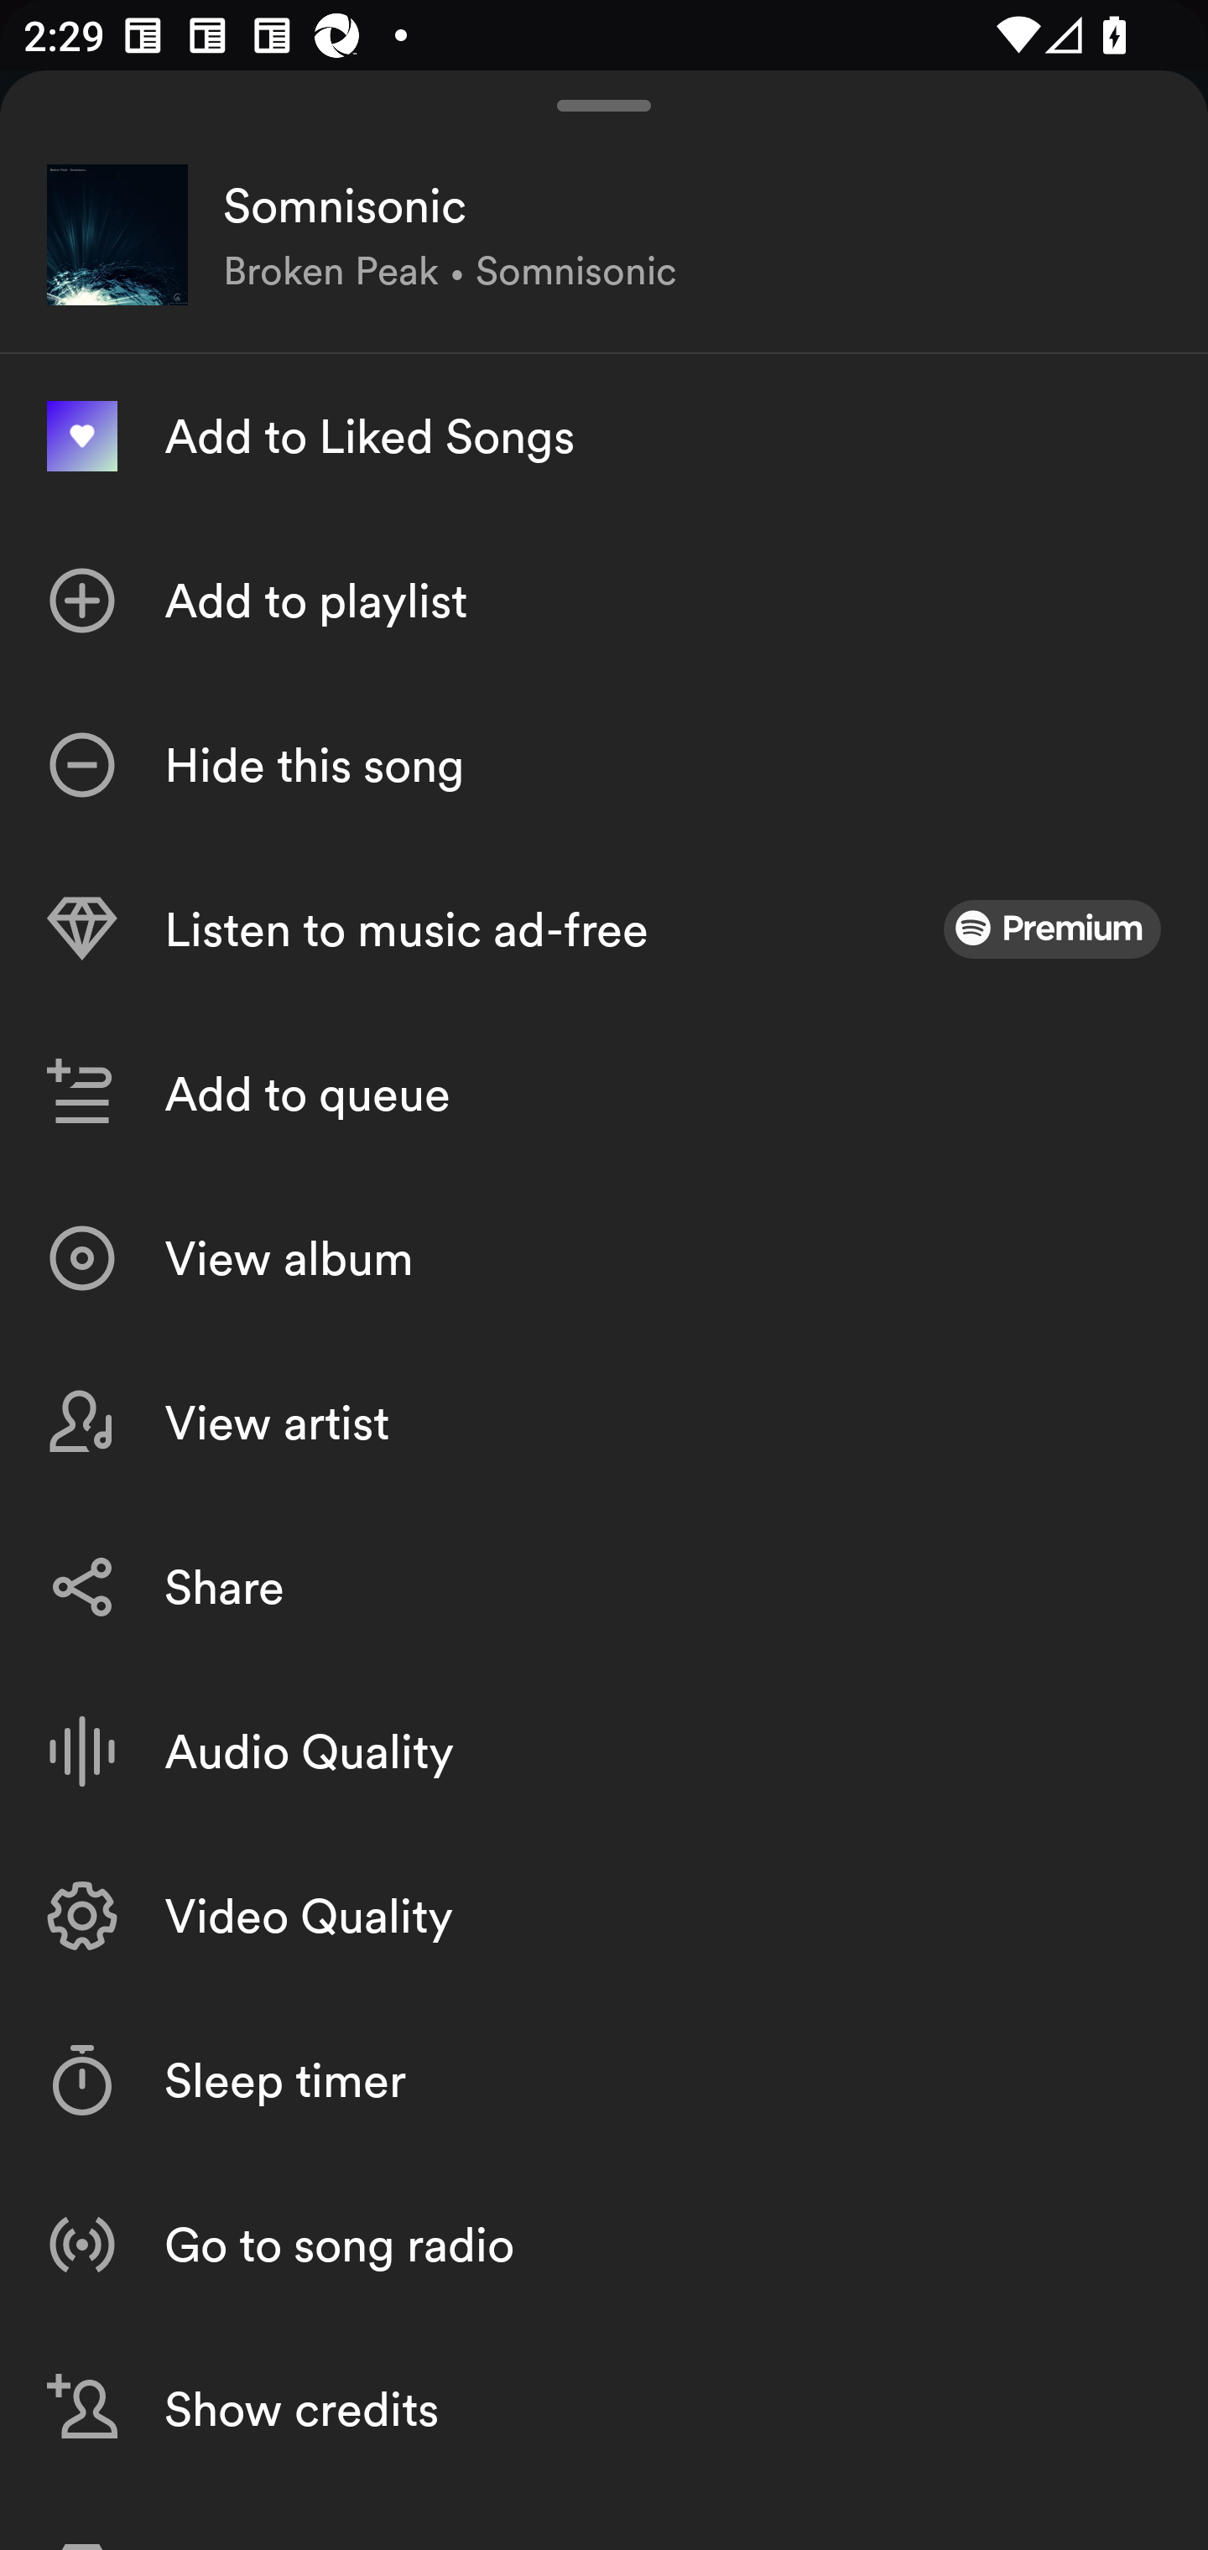  I want to click on Add to Liked Songs, so click(604, 436).